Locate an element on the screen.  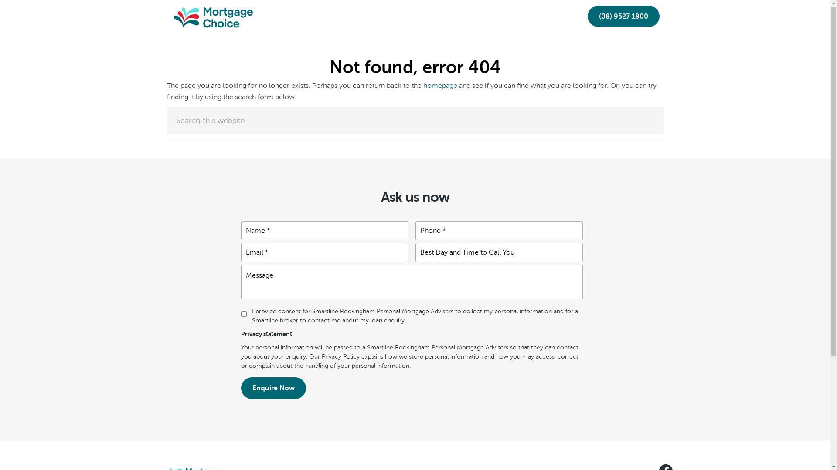
homepage is located at coordinates (440, 86).